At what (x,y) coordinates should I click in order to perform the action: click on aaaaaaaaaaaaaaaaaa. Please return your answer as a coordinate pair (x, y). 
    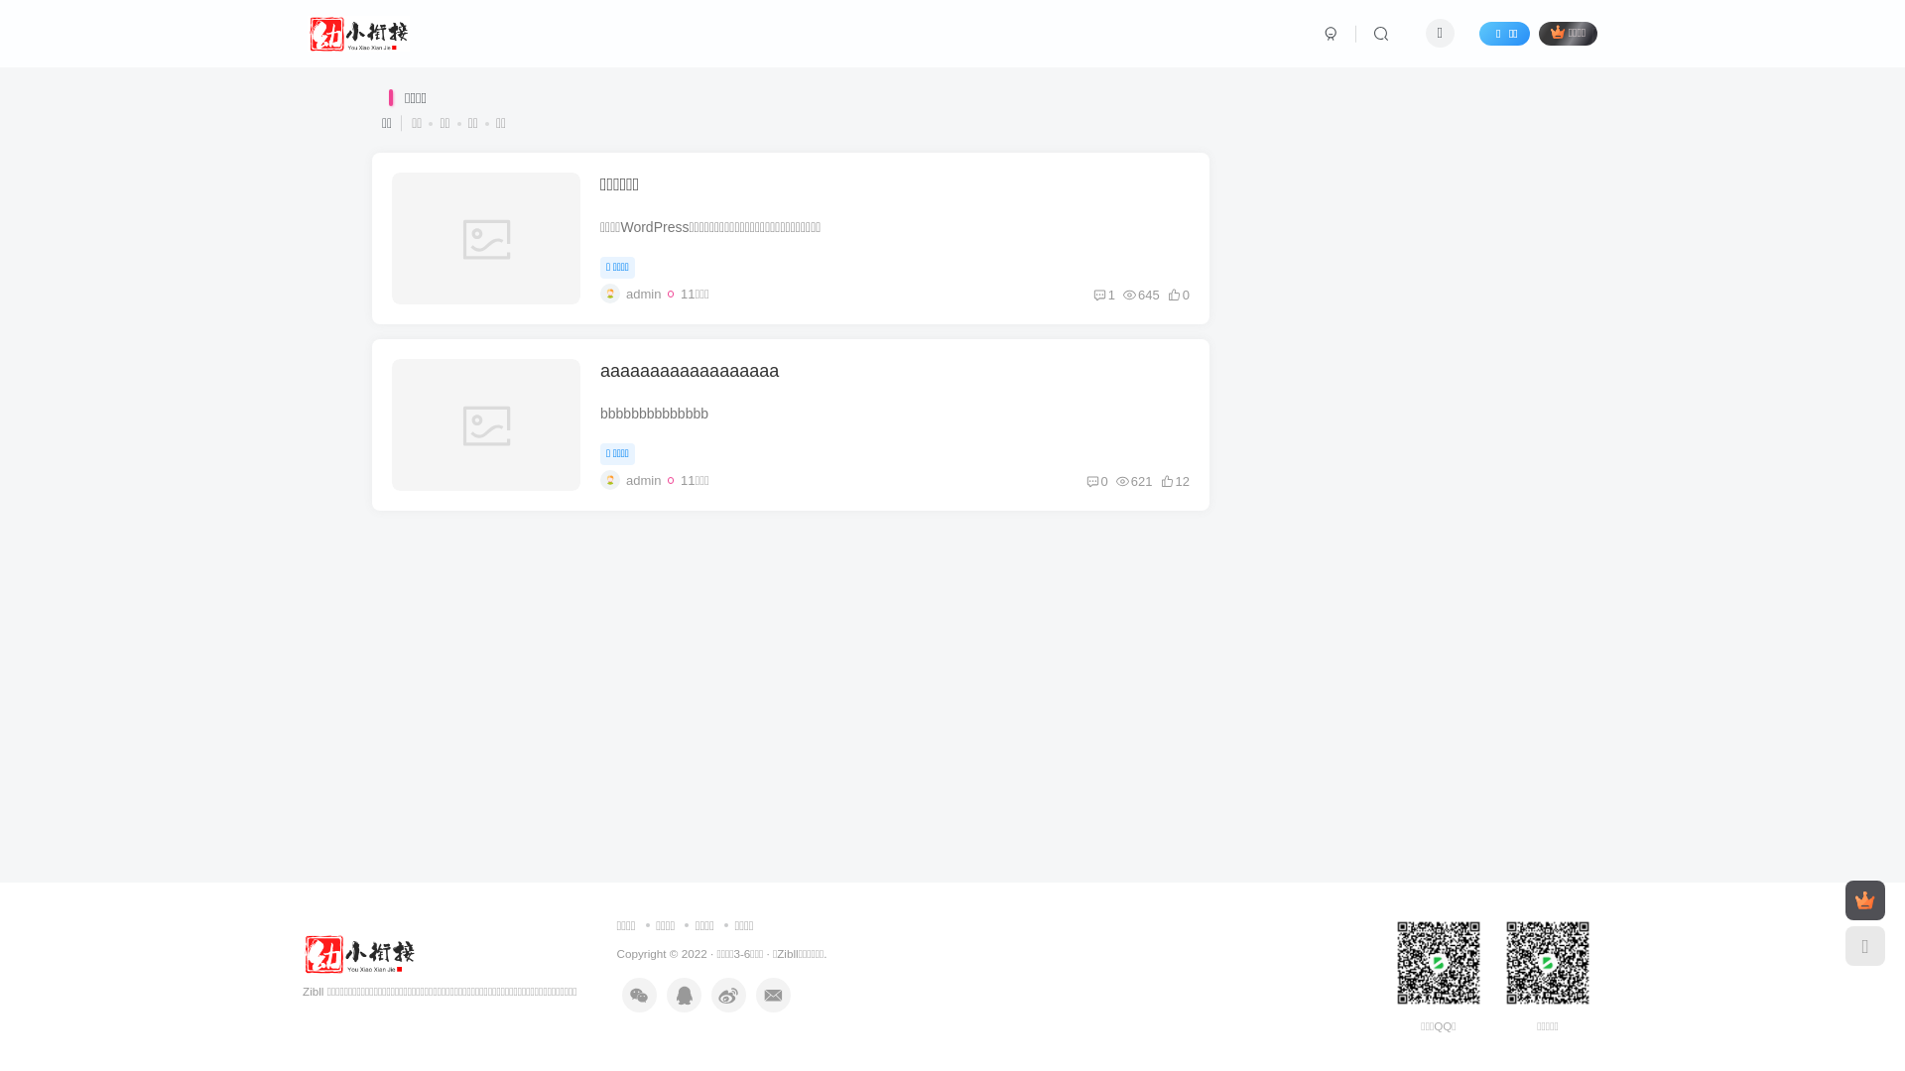
    Looking at the image, I should click on (690, 371).